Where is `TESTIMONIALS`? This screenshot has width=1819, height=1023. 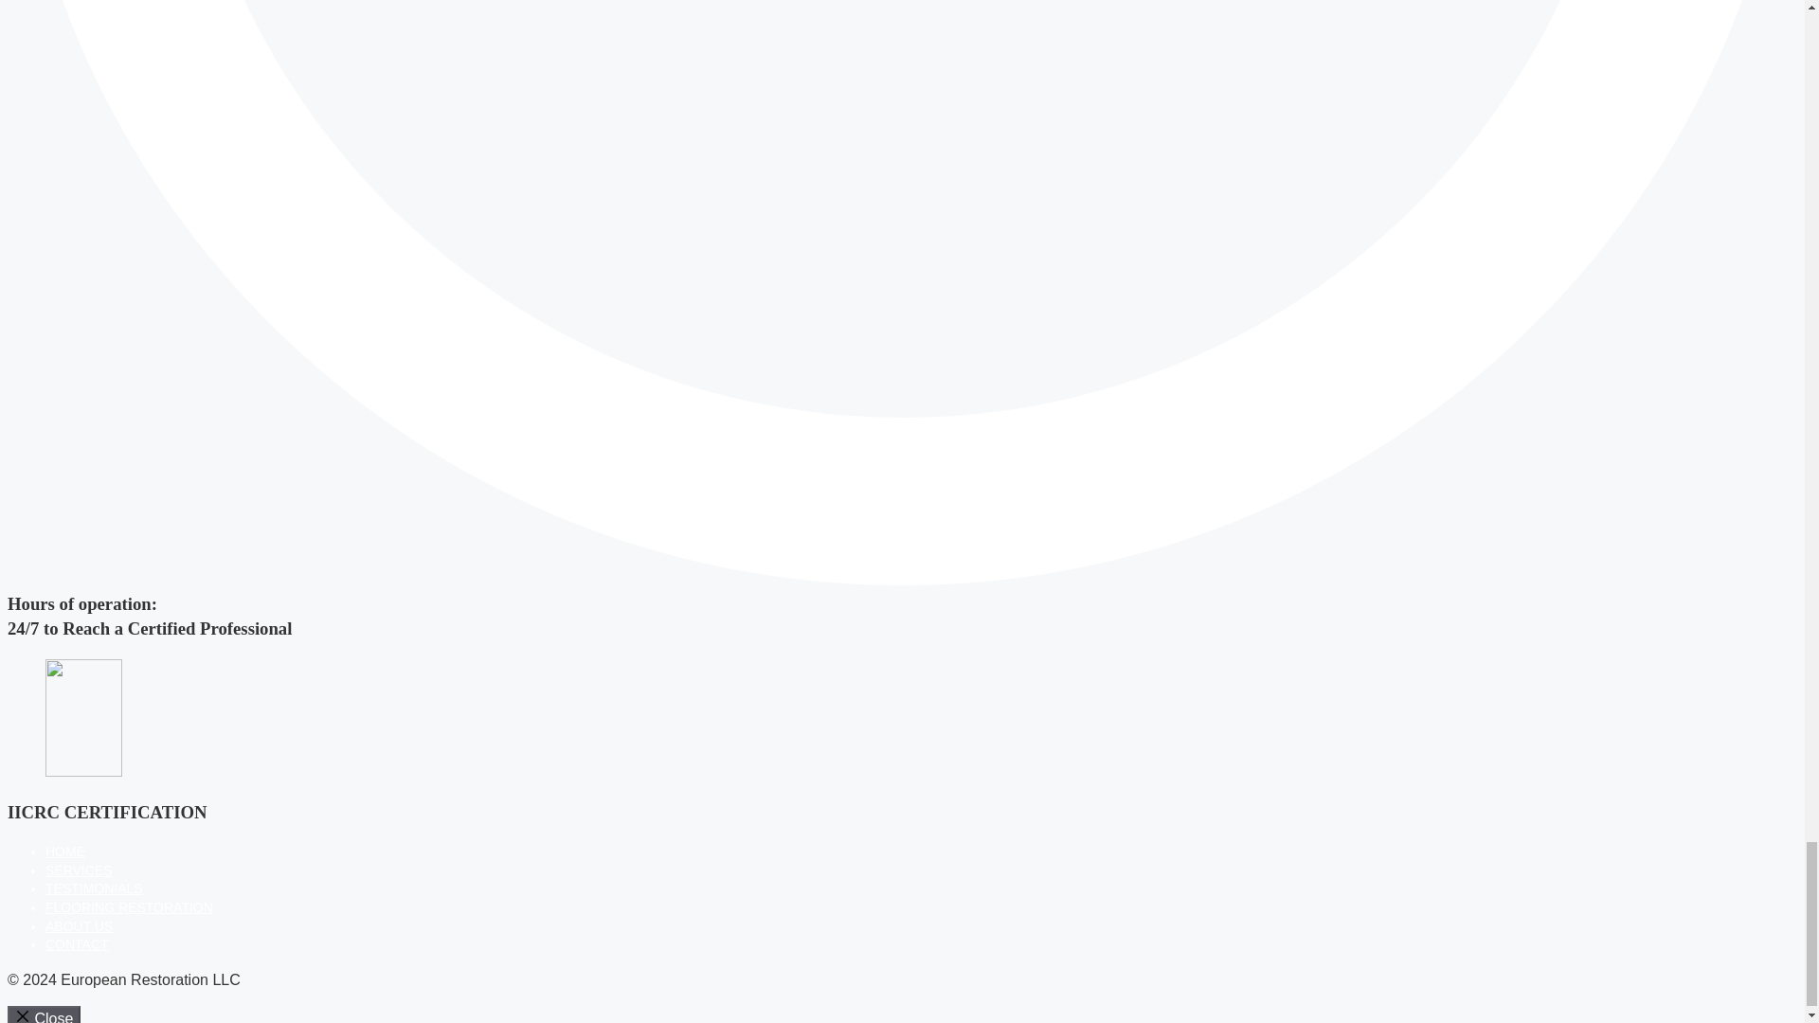 TESTIMONIALS is located at coordinates (95, 888).